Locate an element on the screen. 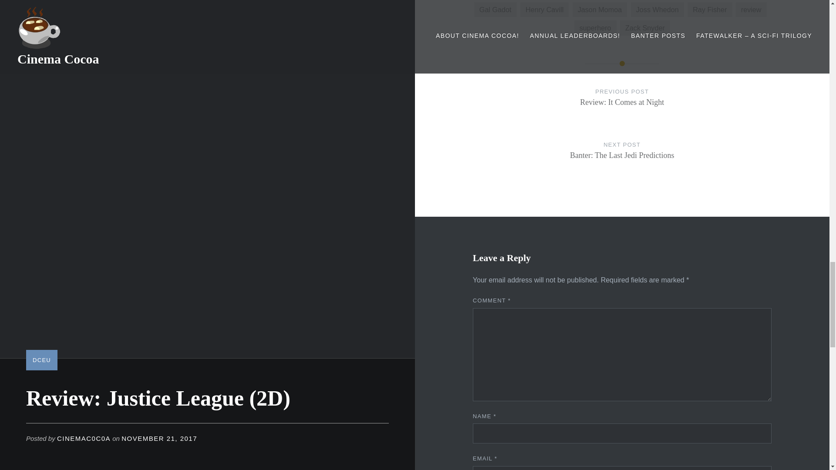  Gal Gadot is located at coordinates (751, 10).